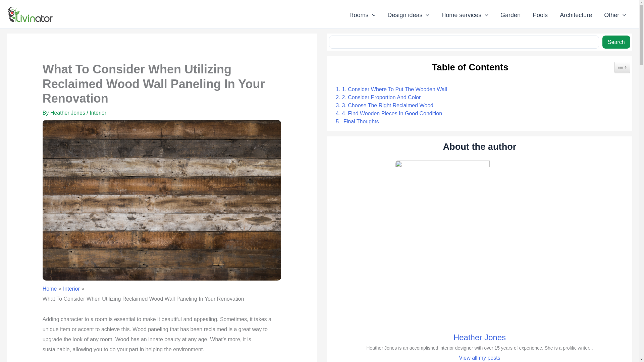 Image resolution: width=644 pixels, height=362 pixels. Describe the element at coordinates (511, 15) in the screenshot. I see `Garden` at that location.